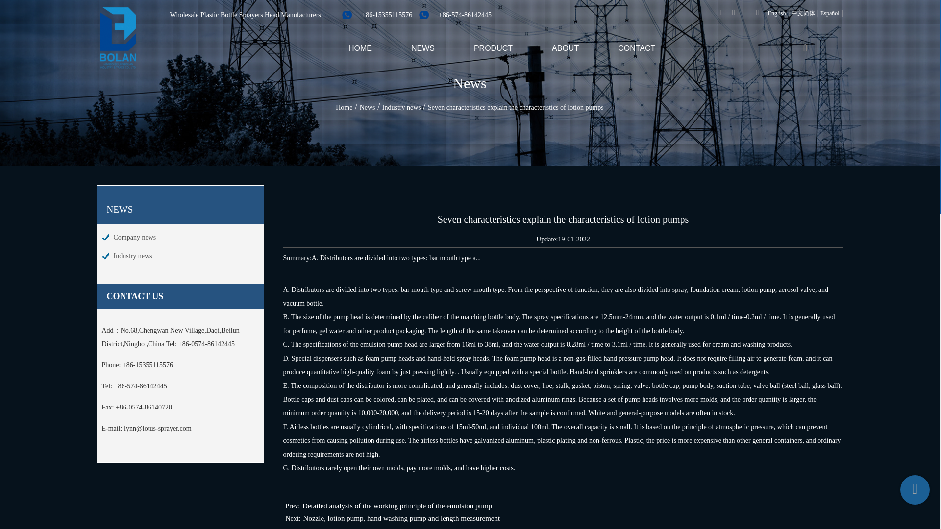  Describe the element at coordinates (422, 48) in the screenshot. I see `NEWS` at that location.